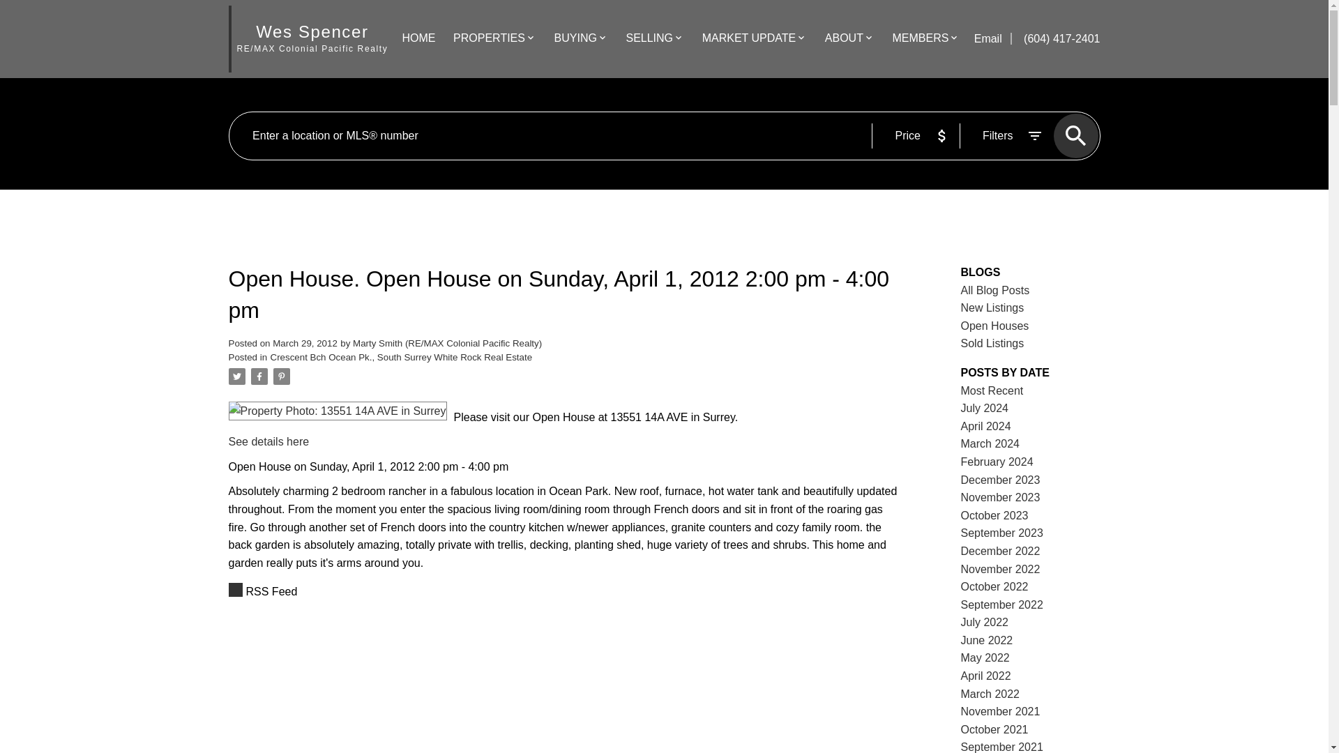  Describe the element at coordinates (995, 290) in the screenshot. I see `All Blog Posts` at that location.